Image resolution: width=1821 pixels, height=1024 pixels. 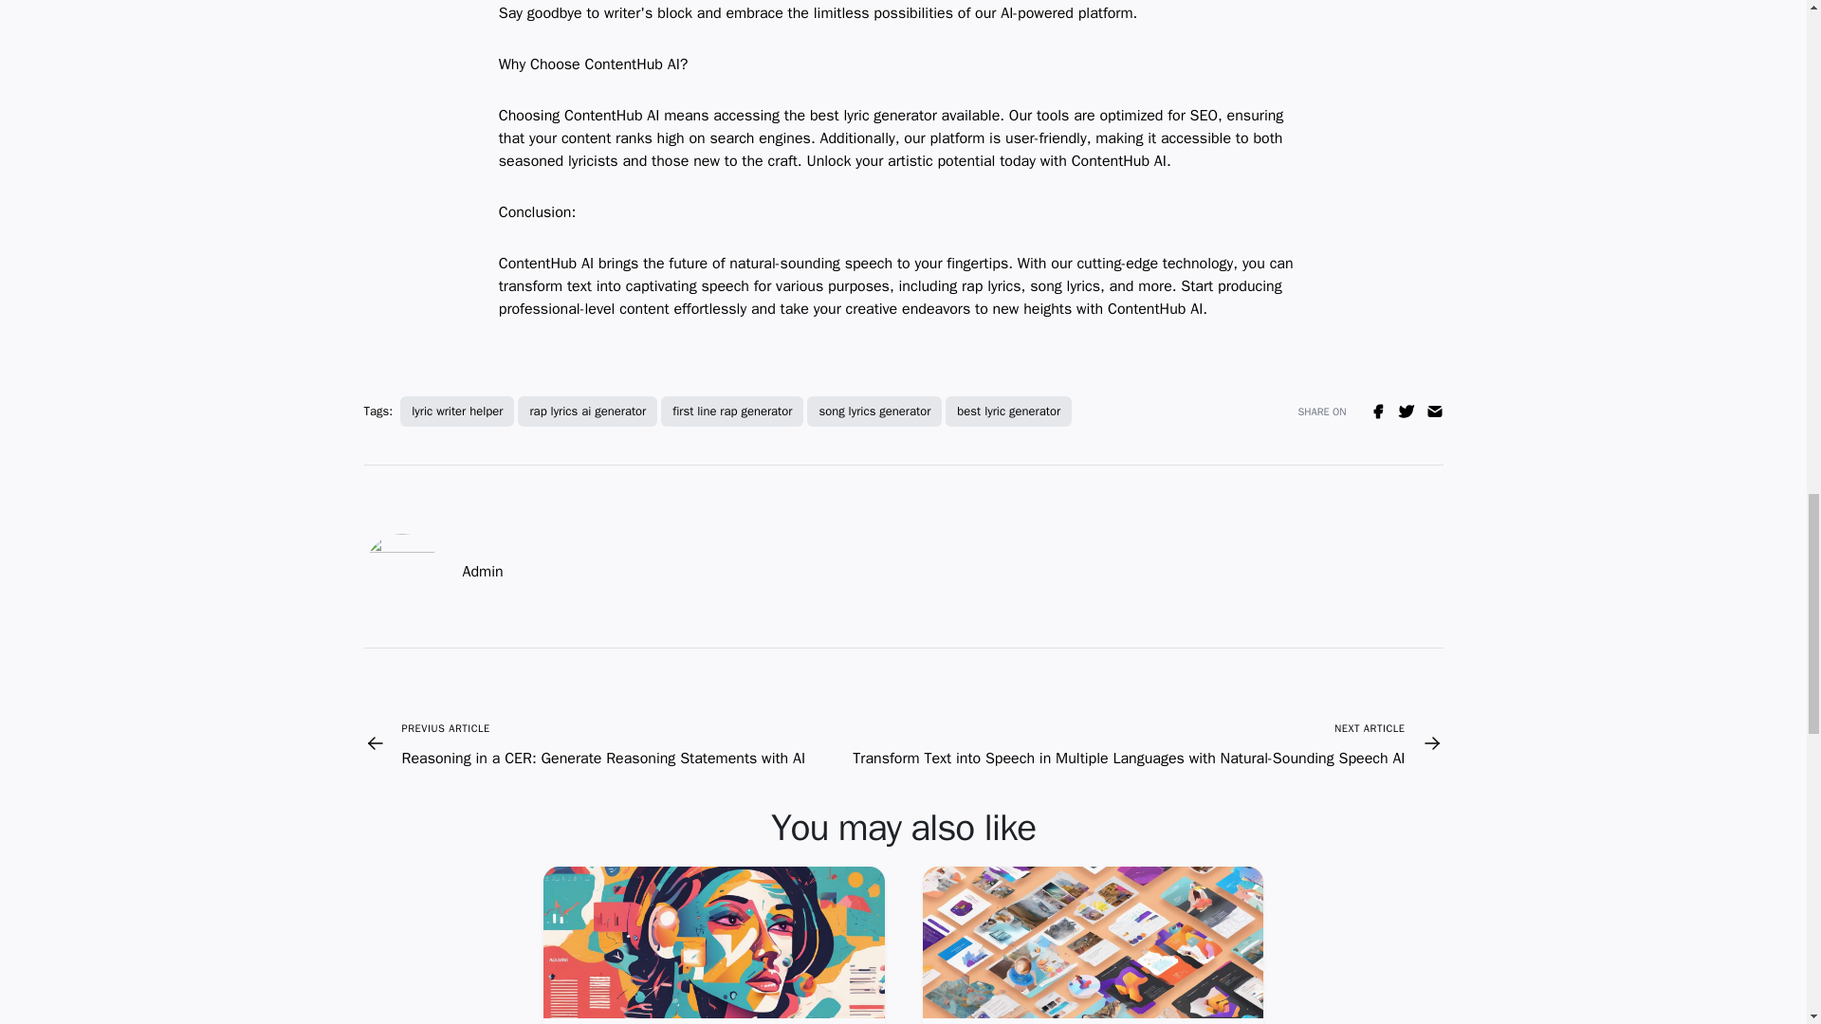 What do you see at coordinates (1008, 411) in the screenshot?
I see `best lyric generator` at bounding box center [1008, 411].